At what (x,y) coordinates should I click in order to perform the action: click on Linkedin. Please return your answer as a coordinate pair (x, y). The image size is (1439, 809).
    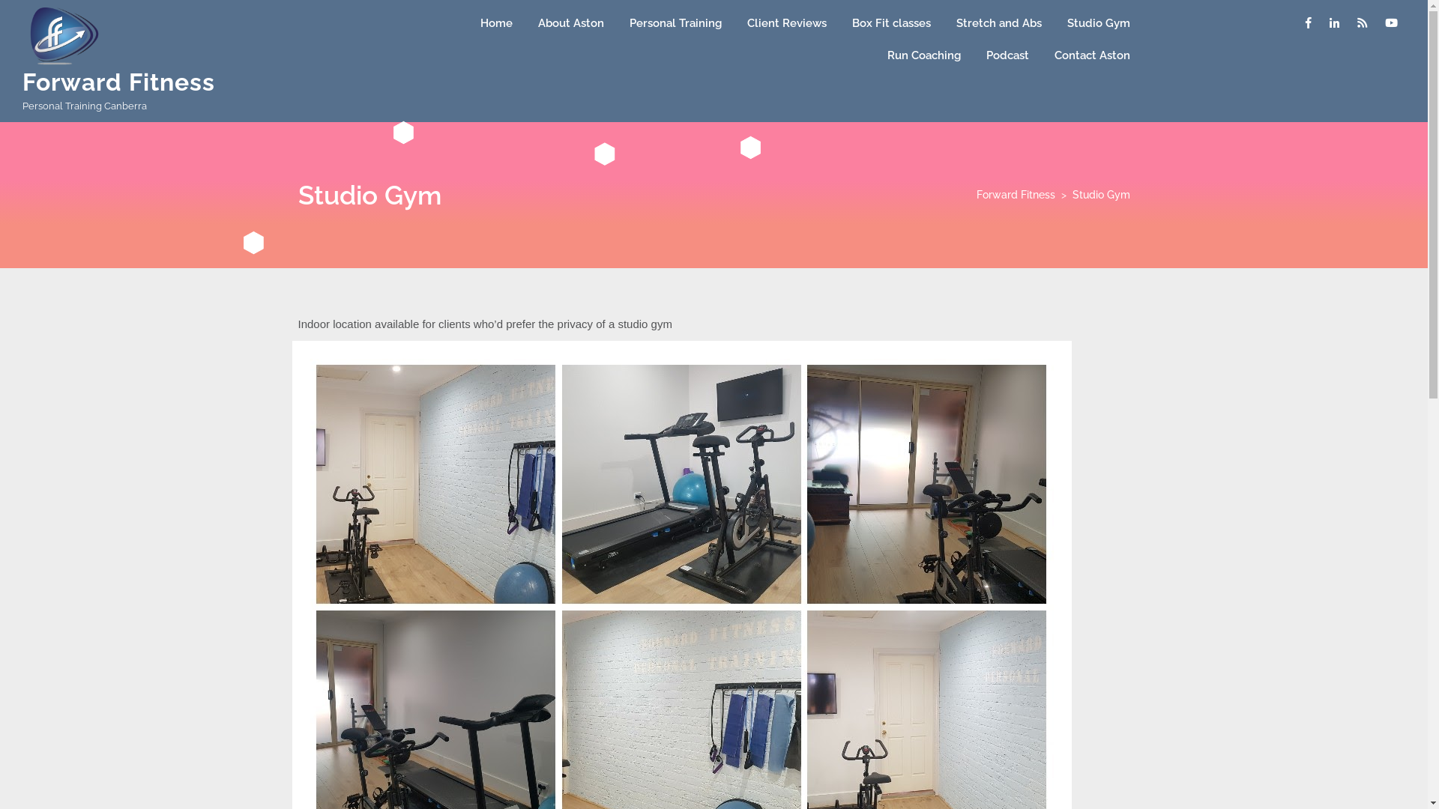
    Looking at the image, I should click on (1334, 23).